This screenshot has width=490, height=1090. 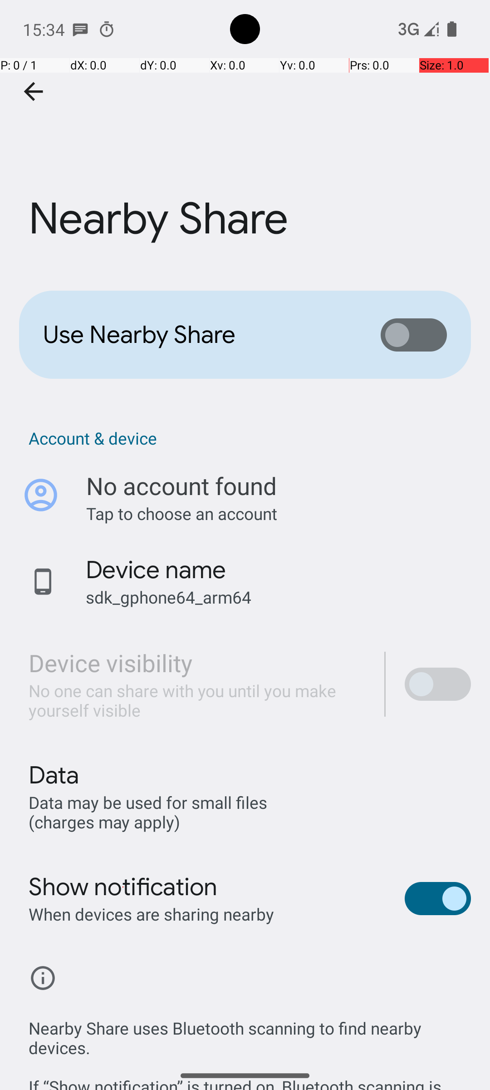 What do you see at coordinates (150, 812) in the screenshot?
I see `Data may be used for small files 
(charges may apply)` at bounding box center [150, 812].